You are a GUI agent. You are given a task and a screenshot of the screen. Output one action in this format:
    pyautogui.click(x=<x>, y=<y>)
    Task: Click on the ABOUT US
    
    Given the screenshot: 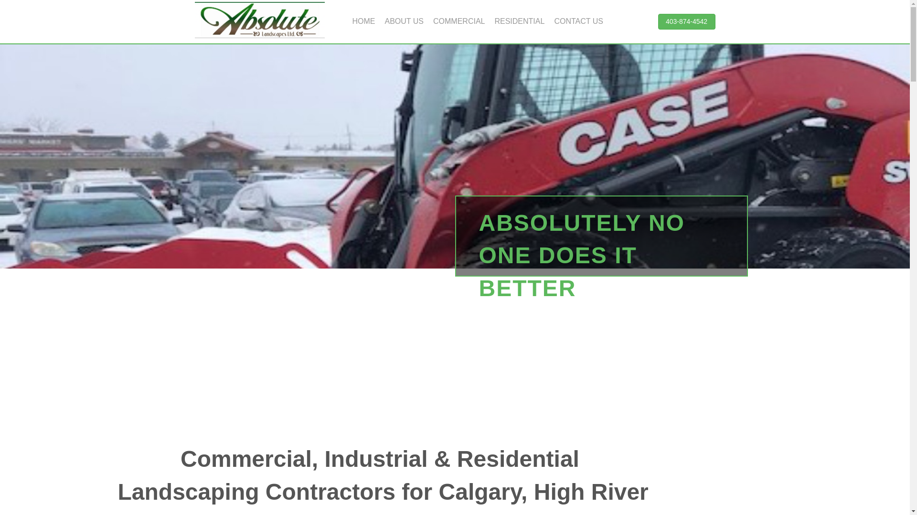 What is the action you would take?
    pyautogui.click(x=405, y=21)
    